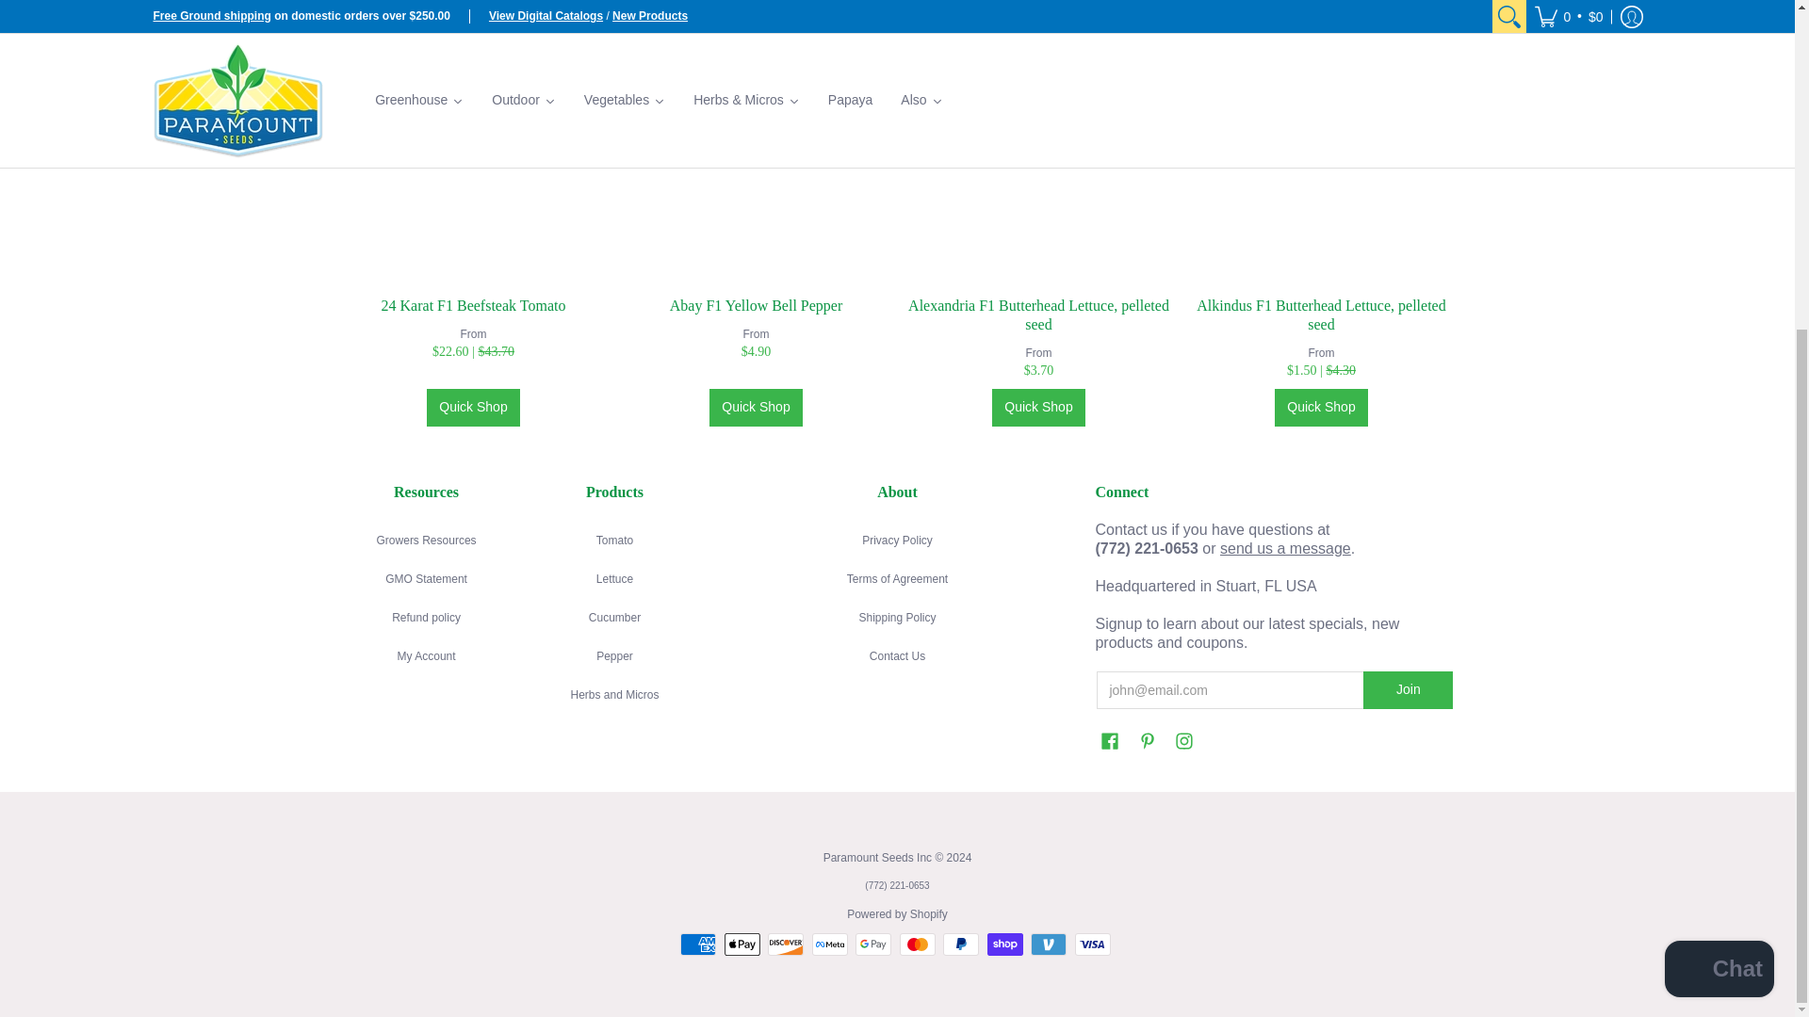 The image size is (1809, 1017). Describe the element at coordinates (742, 944) in the screenshot. I see `Apple Pay` at that location.